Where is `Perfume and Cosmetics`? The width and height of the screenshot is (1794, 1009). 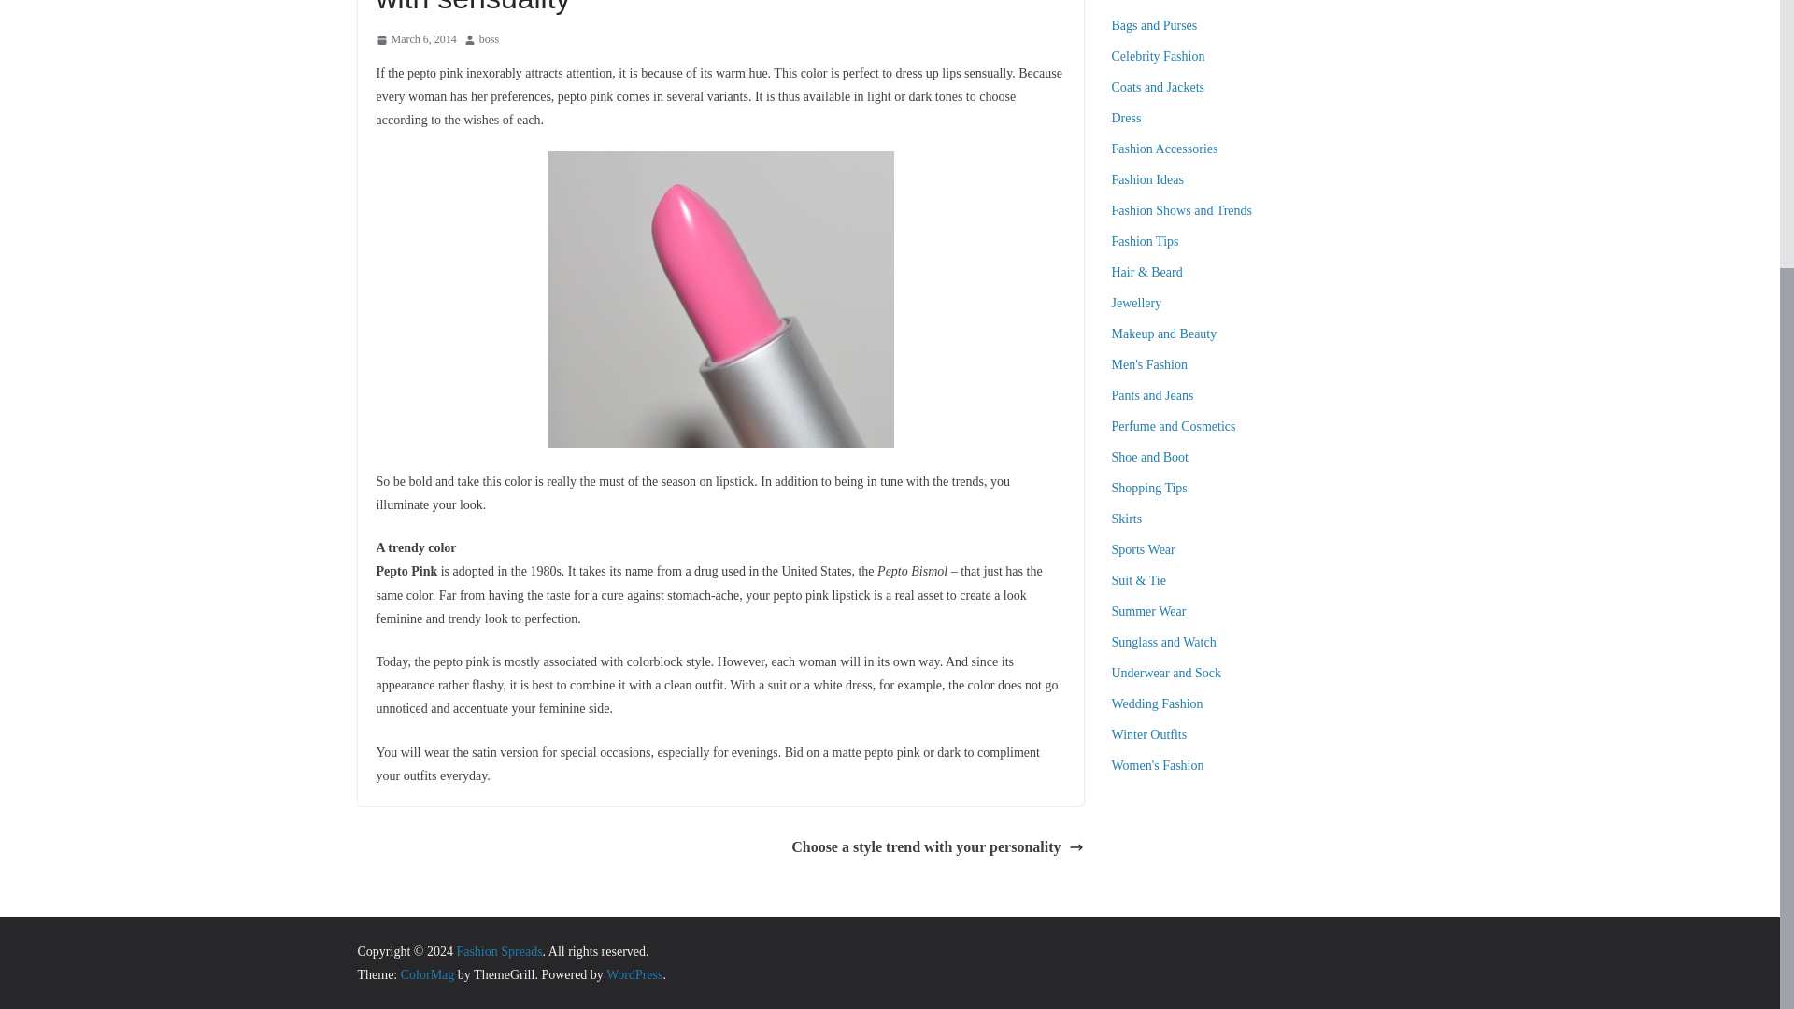 Perfume and Cosmetics is located at coordinates (1174, 426).